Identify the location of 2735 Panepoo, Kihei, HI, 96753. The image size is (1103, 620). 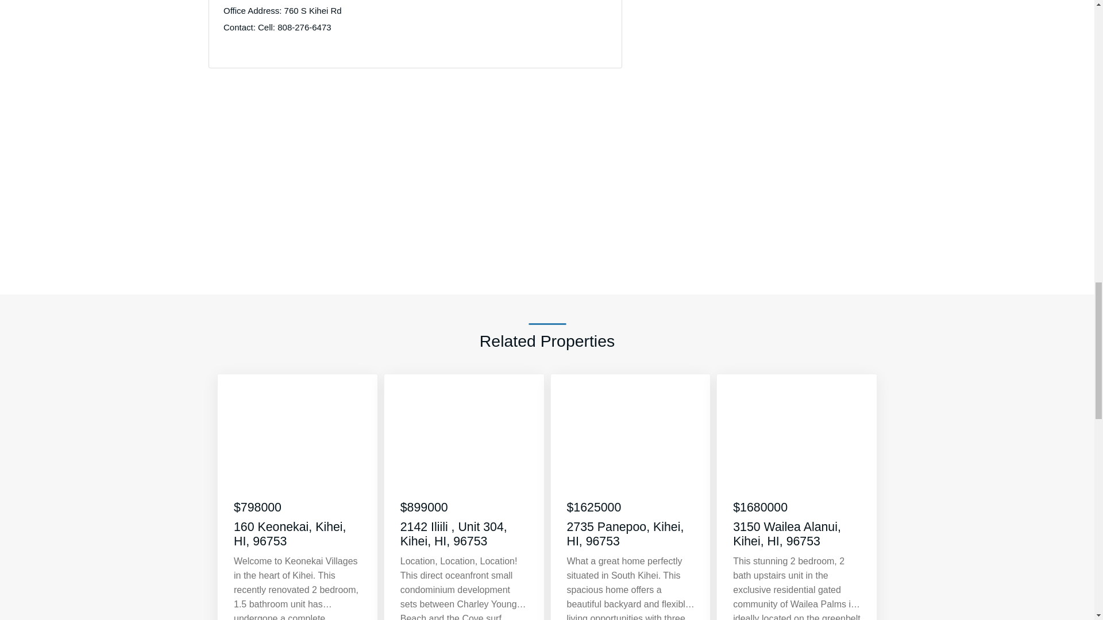
(631, 534).